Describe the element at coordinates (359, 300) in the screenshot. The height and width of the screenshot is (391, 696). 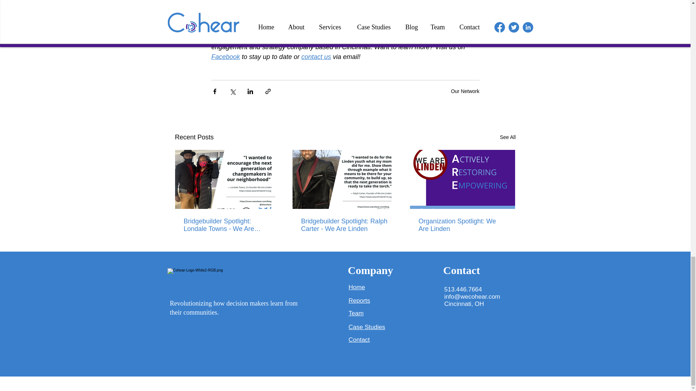
I see `Reports` at that location.